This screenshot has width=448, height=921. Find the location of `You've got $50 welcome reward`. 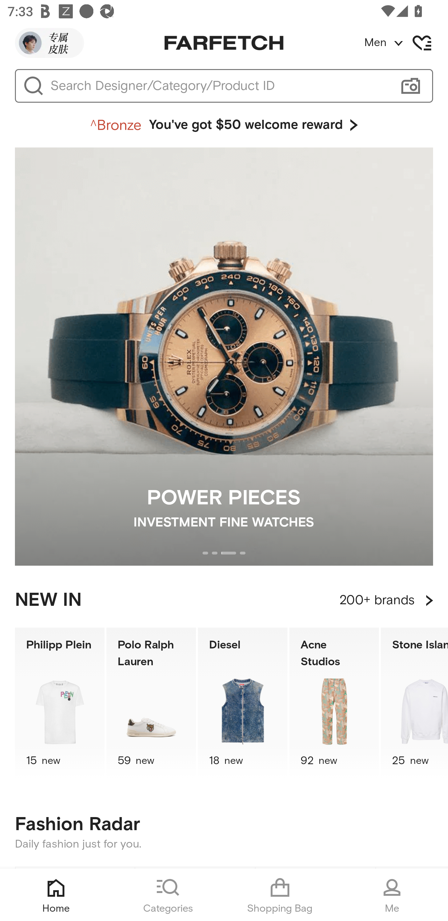

You've got $50 welcome reward is located at coordinates (224, 125).